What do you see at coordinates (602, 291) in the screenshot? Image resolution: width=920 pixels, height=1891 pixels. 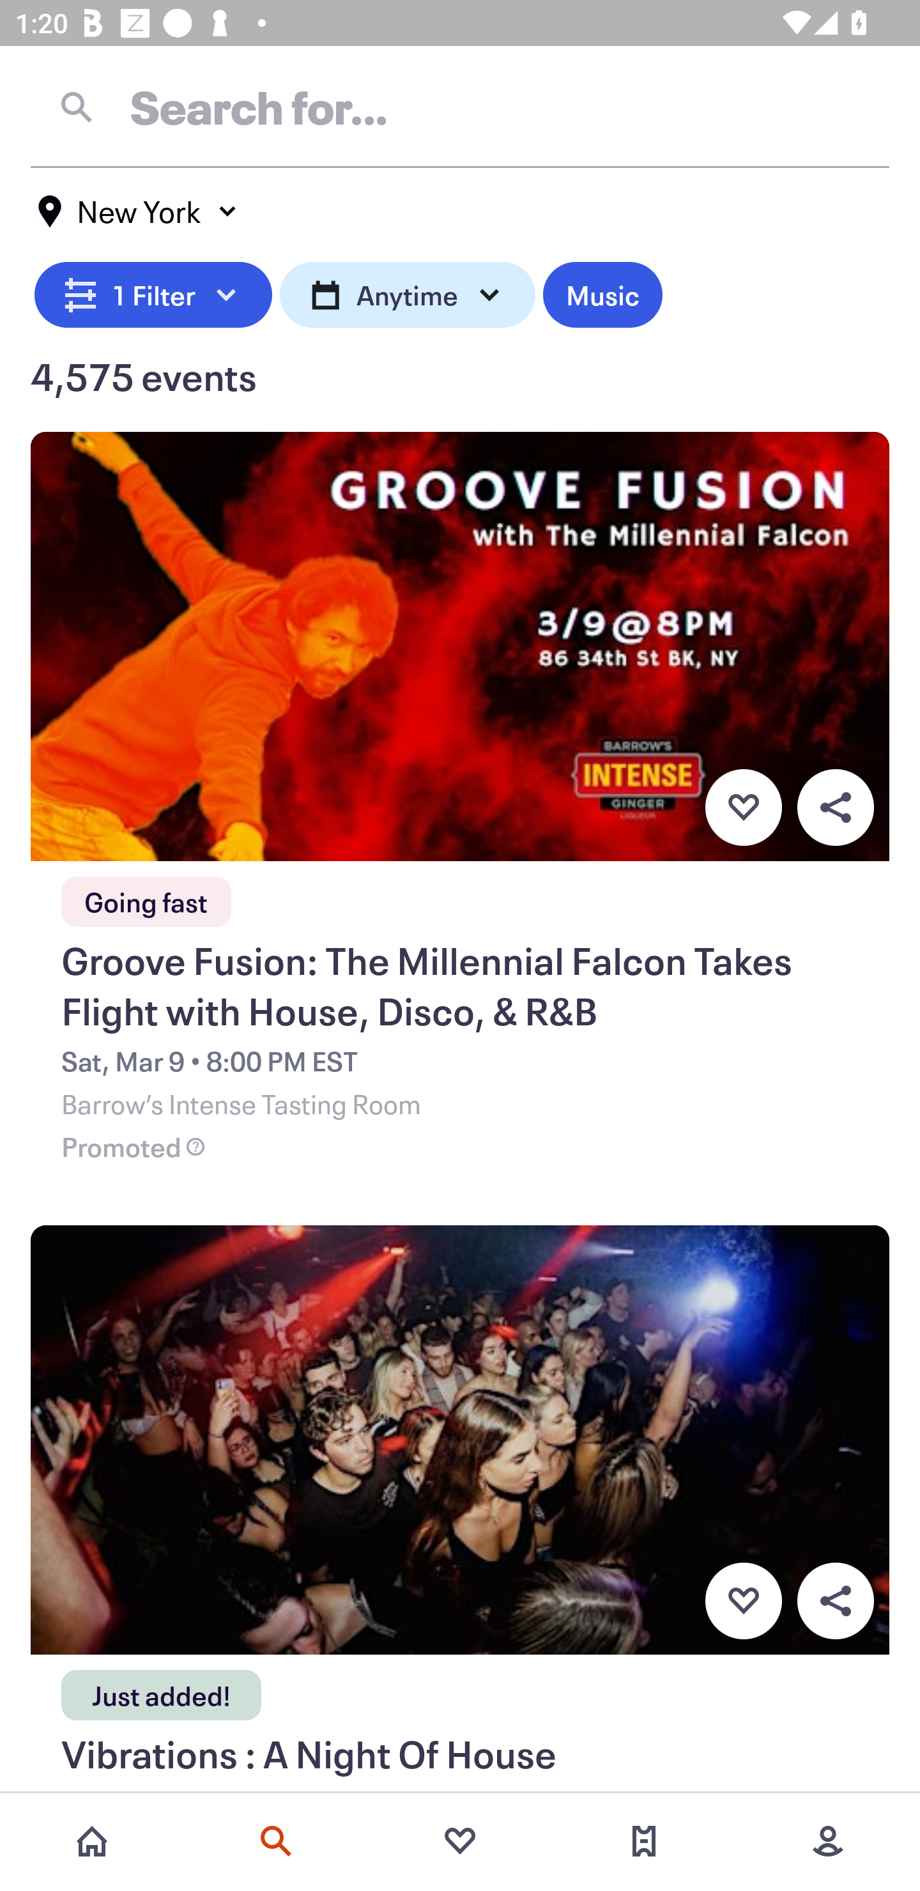 I see `Music` at bounding box center [602, 291].